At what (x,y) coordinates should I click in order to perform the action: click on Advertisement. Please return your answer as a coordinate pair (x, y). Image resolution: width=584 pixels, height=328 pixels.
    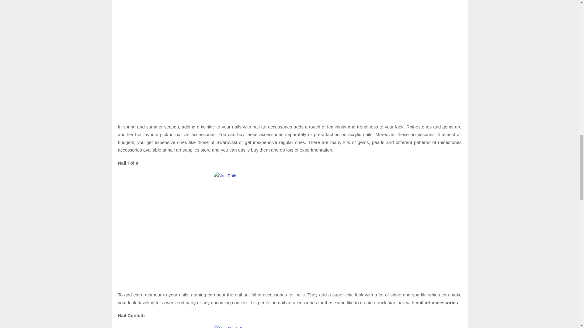
    Looking at the image, I should click on (290, 90).